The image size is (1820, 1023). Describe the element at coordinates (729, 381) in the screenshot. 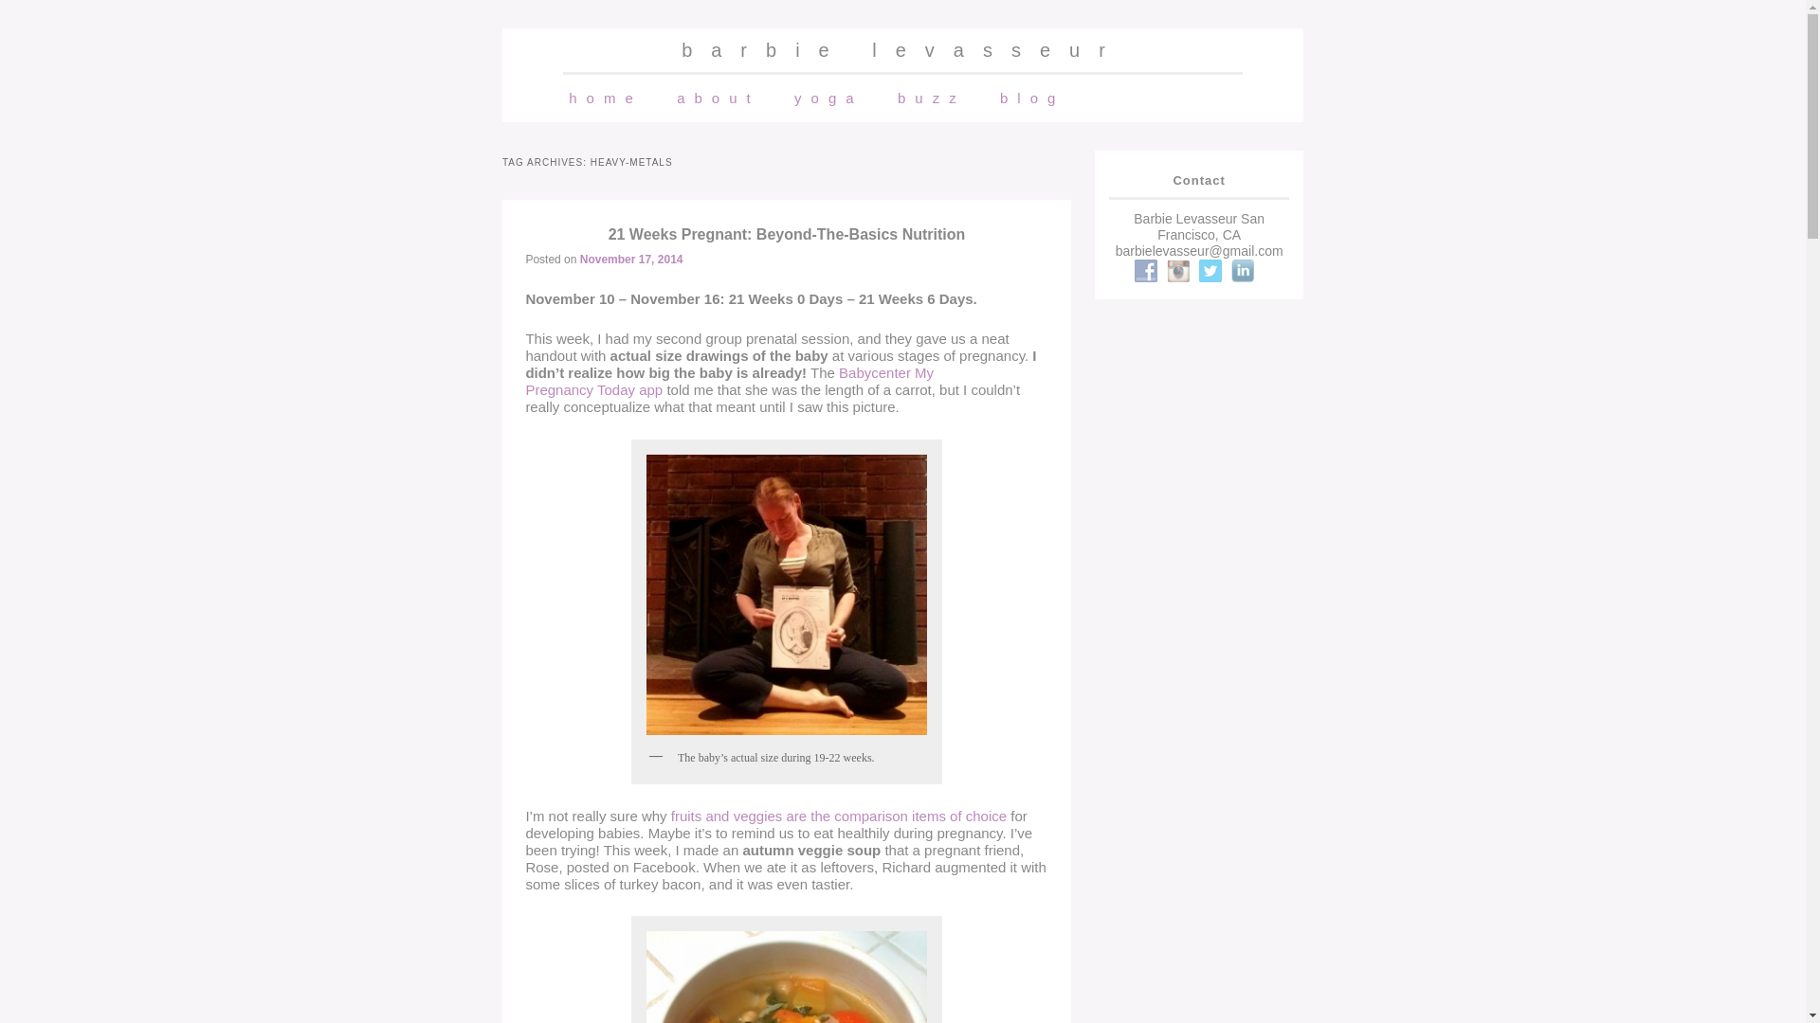

I see `My Pregnancy Today` at that location.